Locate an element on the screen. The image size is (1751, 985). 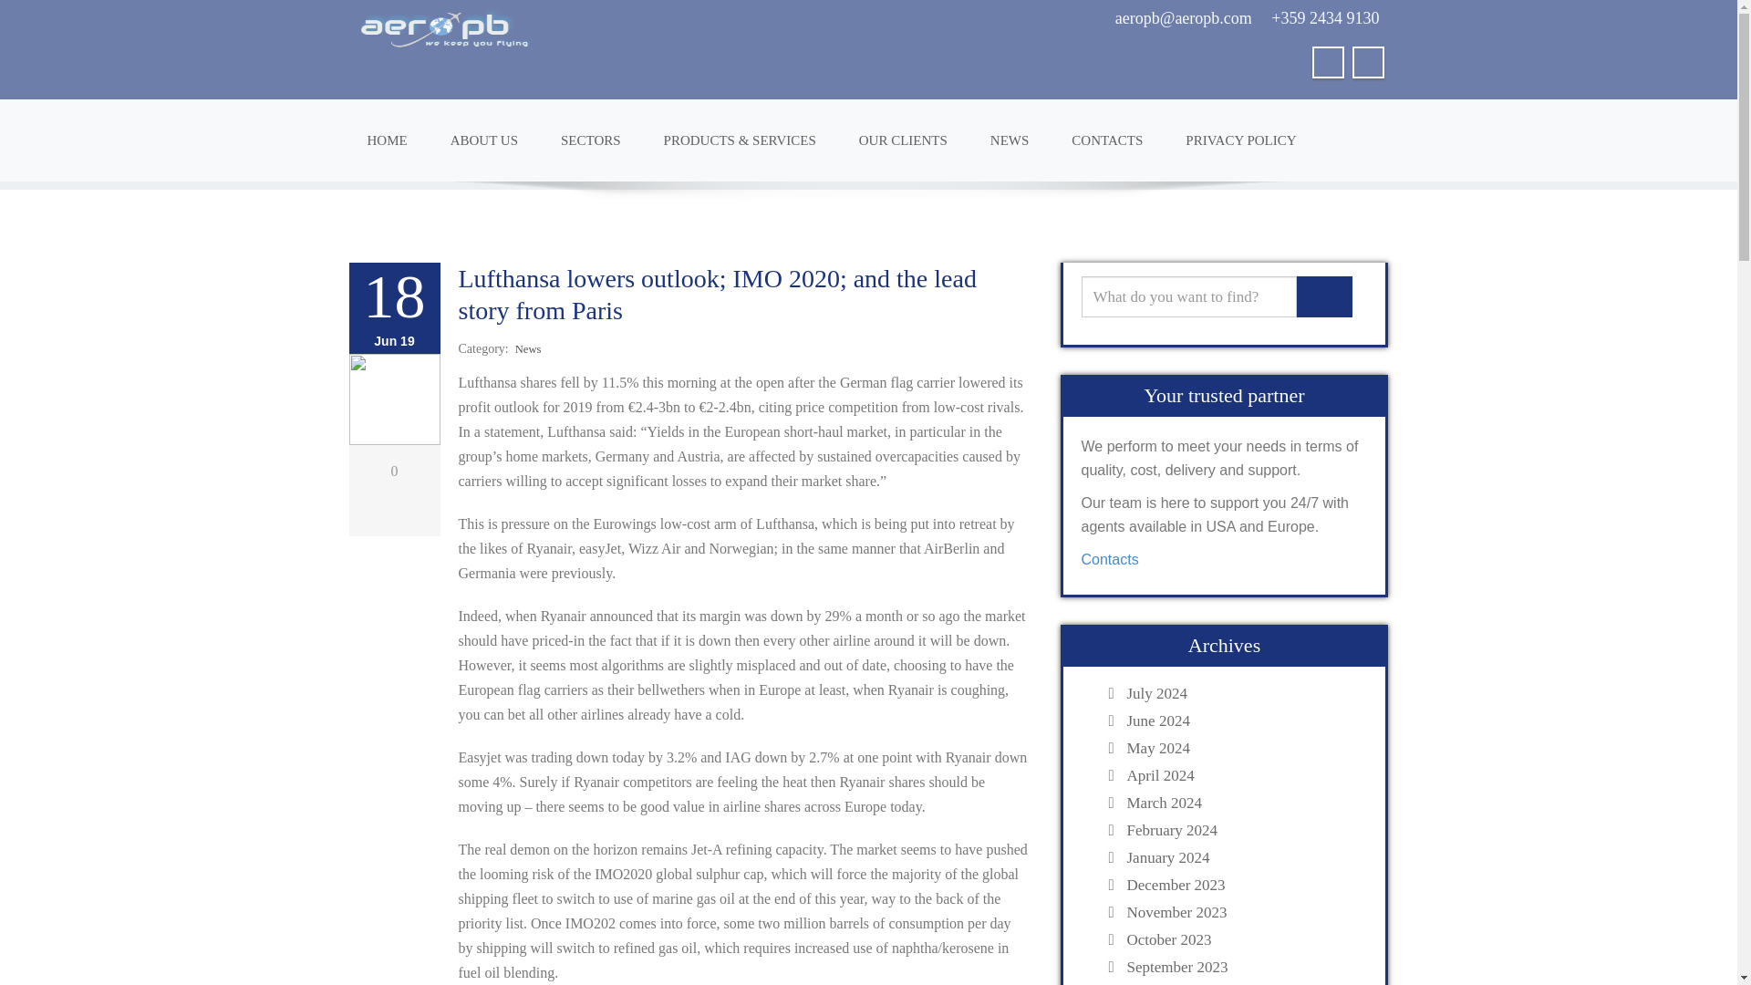
June 2024 is located at coordinates (1242, 721).